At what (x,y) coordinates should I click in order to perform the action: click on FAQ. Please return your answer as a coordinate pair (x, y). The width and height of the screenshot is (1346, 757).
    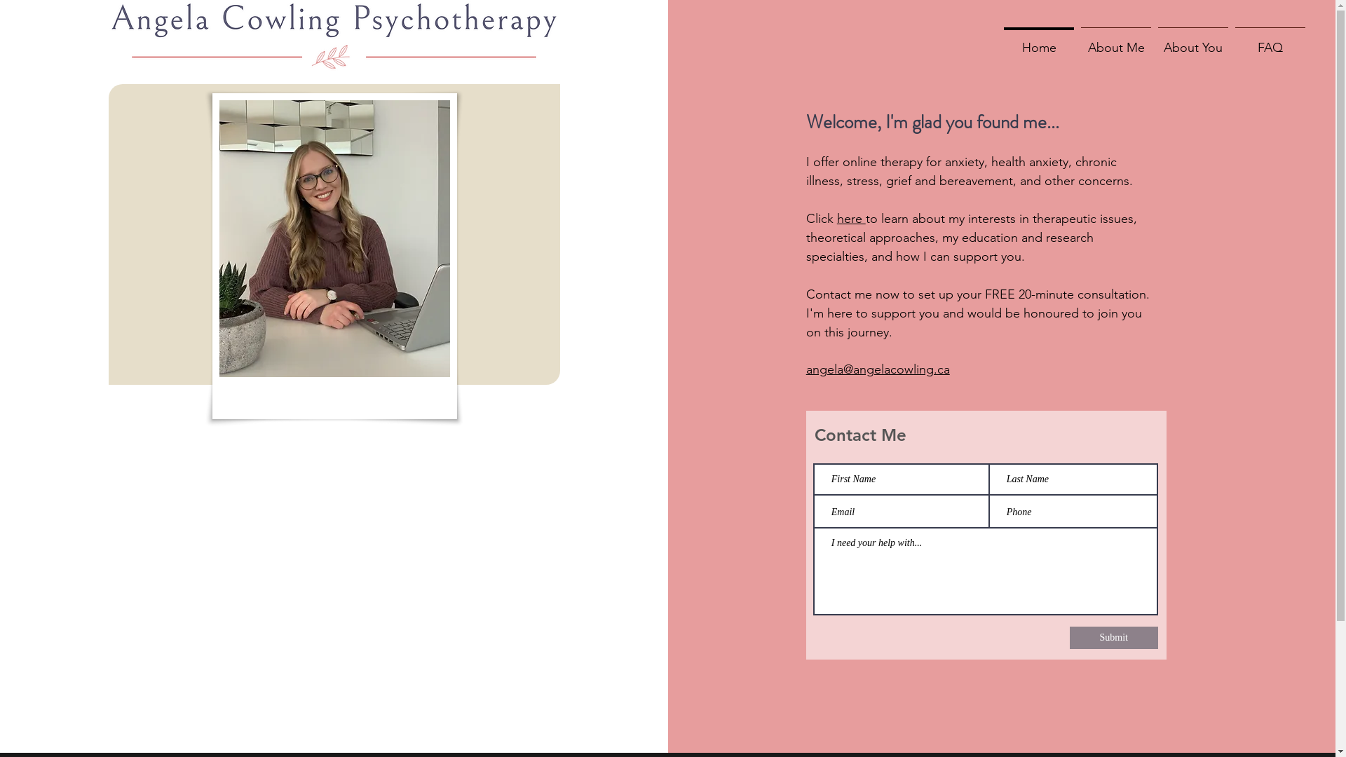
    Looking at the image, I should click on (1270, 41).